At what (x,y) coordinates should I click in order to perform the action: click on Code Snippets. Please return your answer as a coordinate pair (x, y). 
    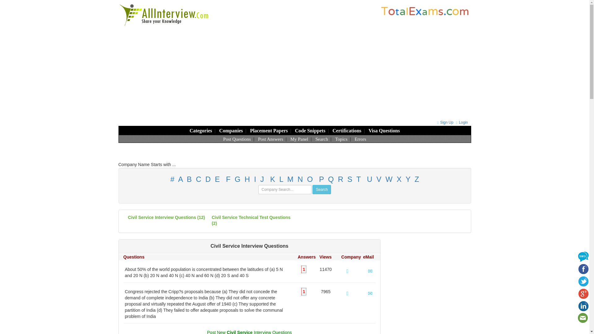
    Looking at the image, I should click on (310, 131).